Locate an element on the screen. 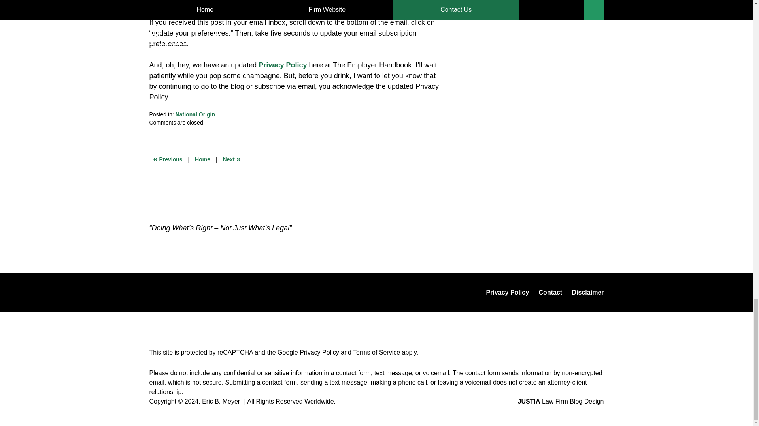  Terms of Service is located at coordinates (376, 352).